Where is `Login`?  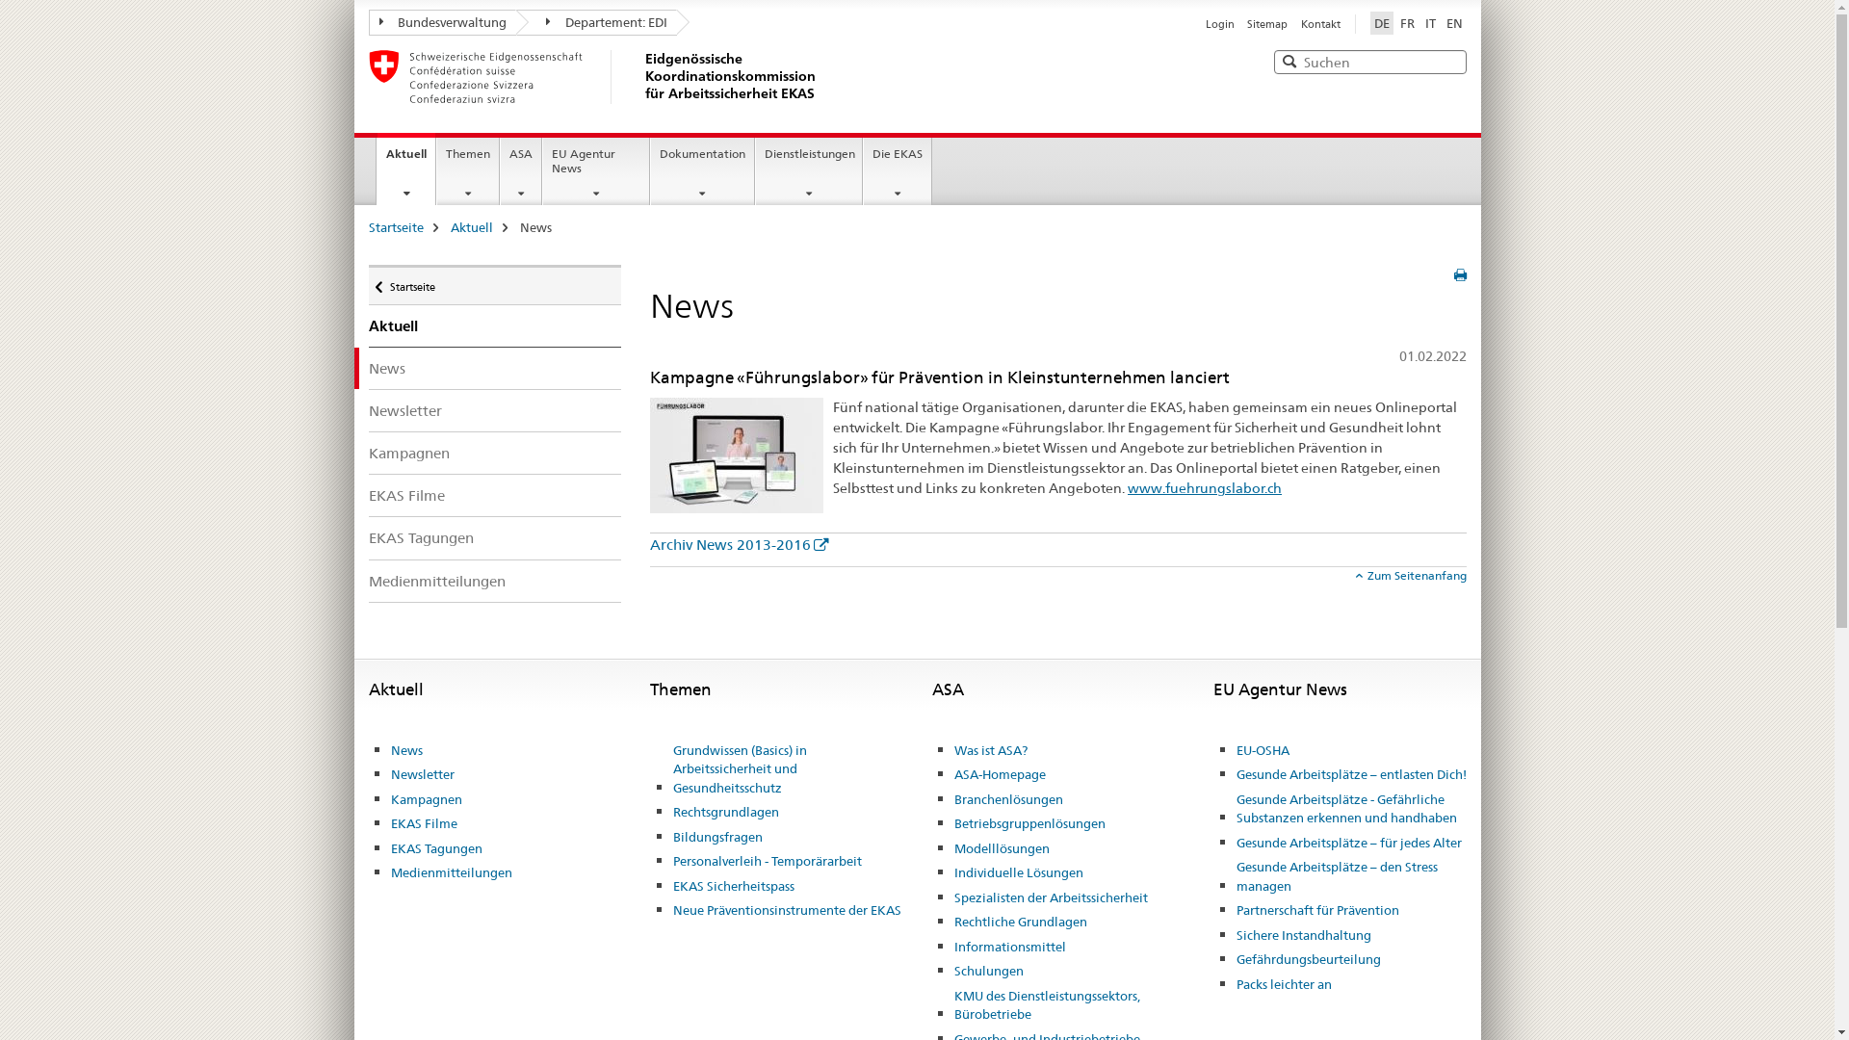
Login is located at coordinates (1220, 24).